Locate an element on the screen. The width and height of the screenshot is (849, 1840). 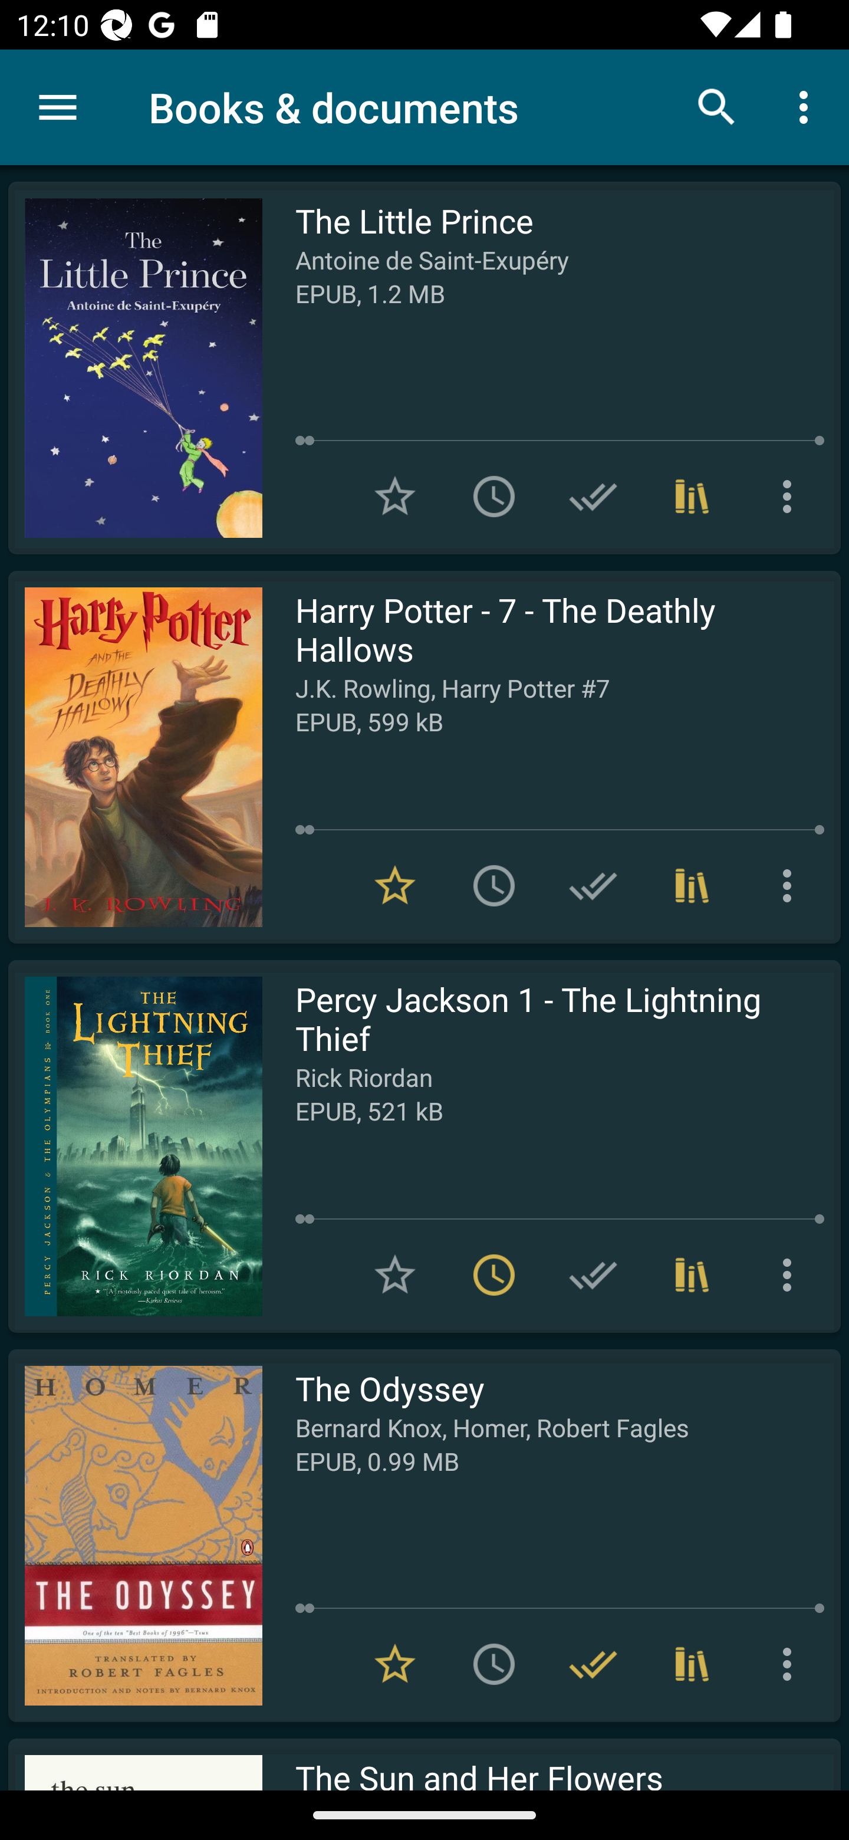
Read The Little Prince is located at coordinates (135, 368).